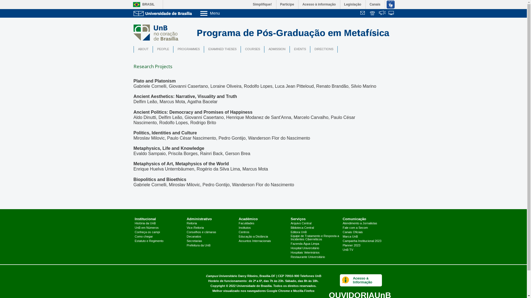  Describe the element at coordinates (353, 232) in the screenshot. I see `Canais Oficiais` at that location.